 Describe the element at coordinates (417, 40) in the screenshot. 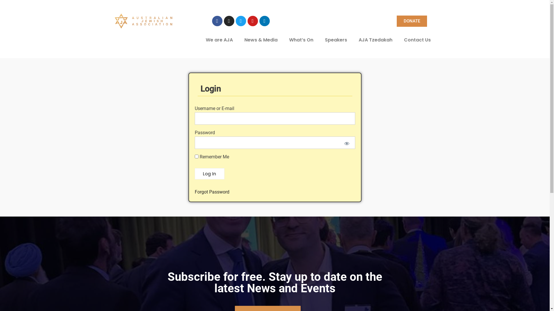

I see `Contact Us` at that location.